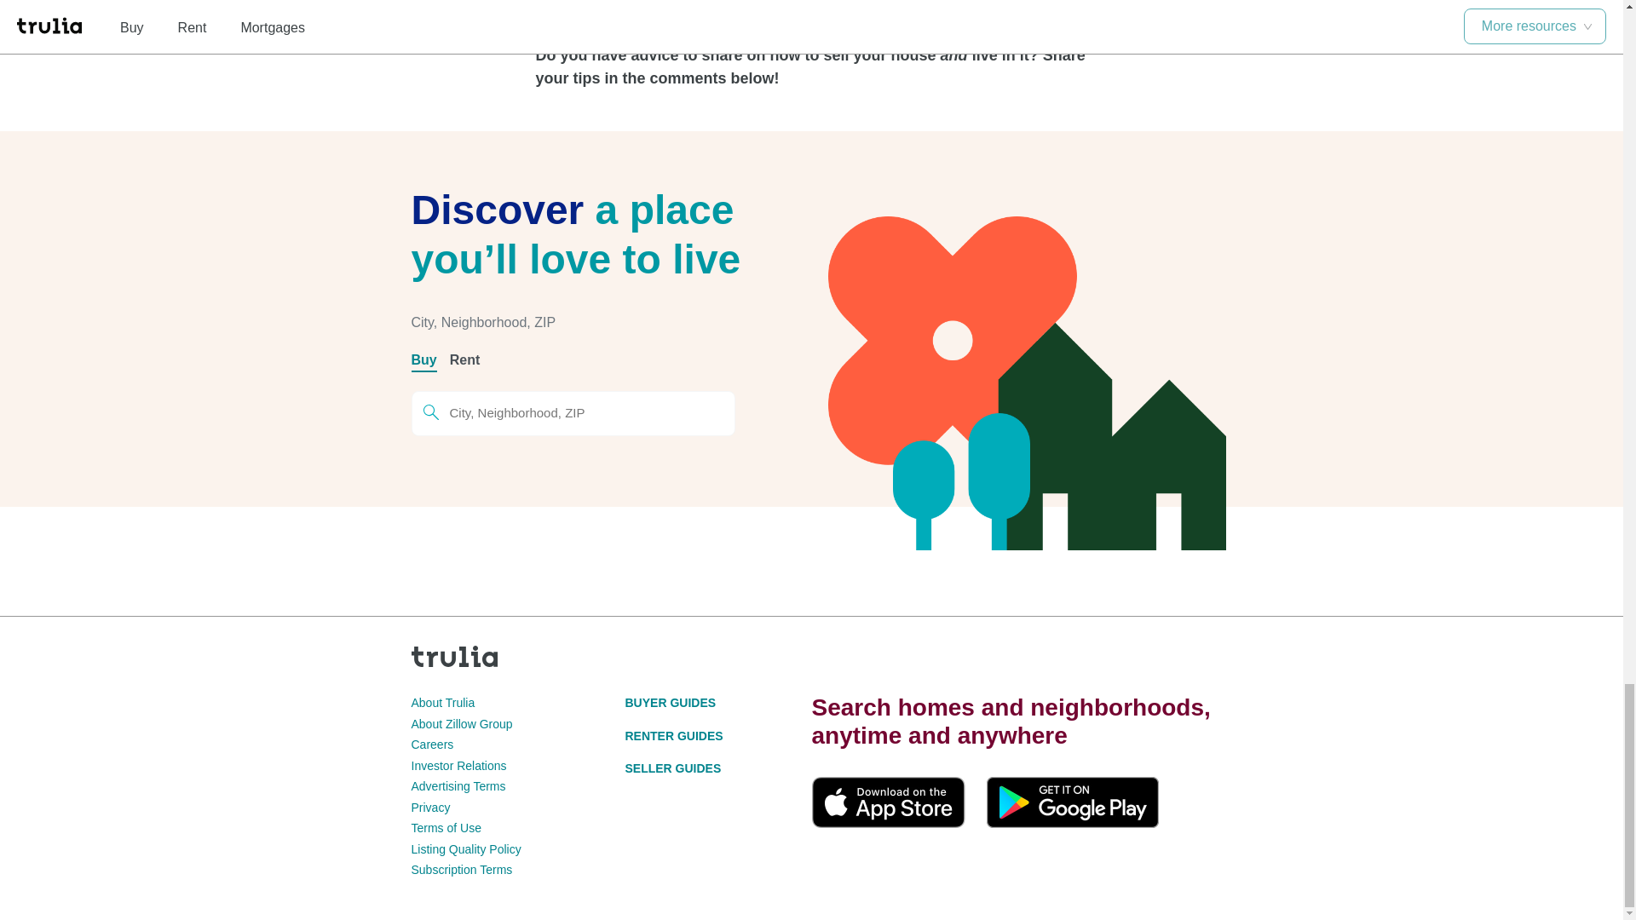 This screenshot has height=920, width=1636. I want to click on BUYER GUIDES, so click(670, 702).